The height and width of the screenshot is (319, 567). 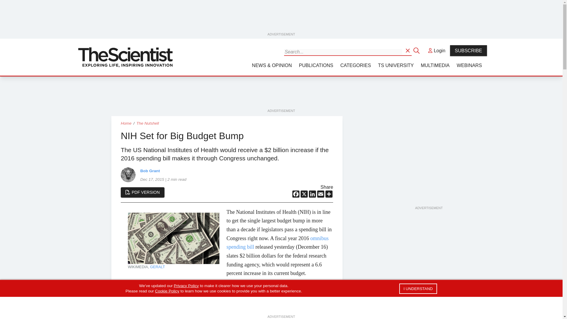 What do you see at coordinates (408, 50) in the screenshot?
I see `Open Search` at bounding box center [408, 50].